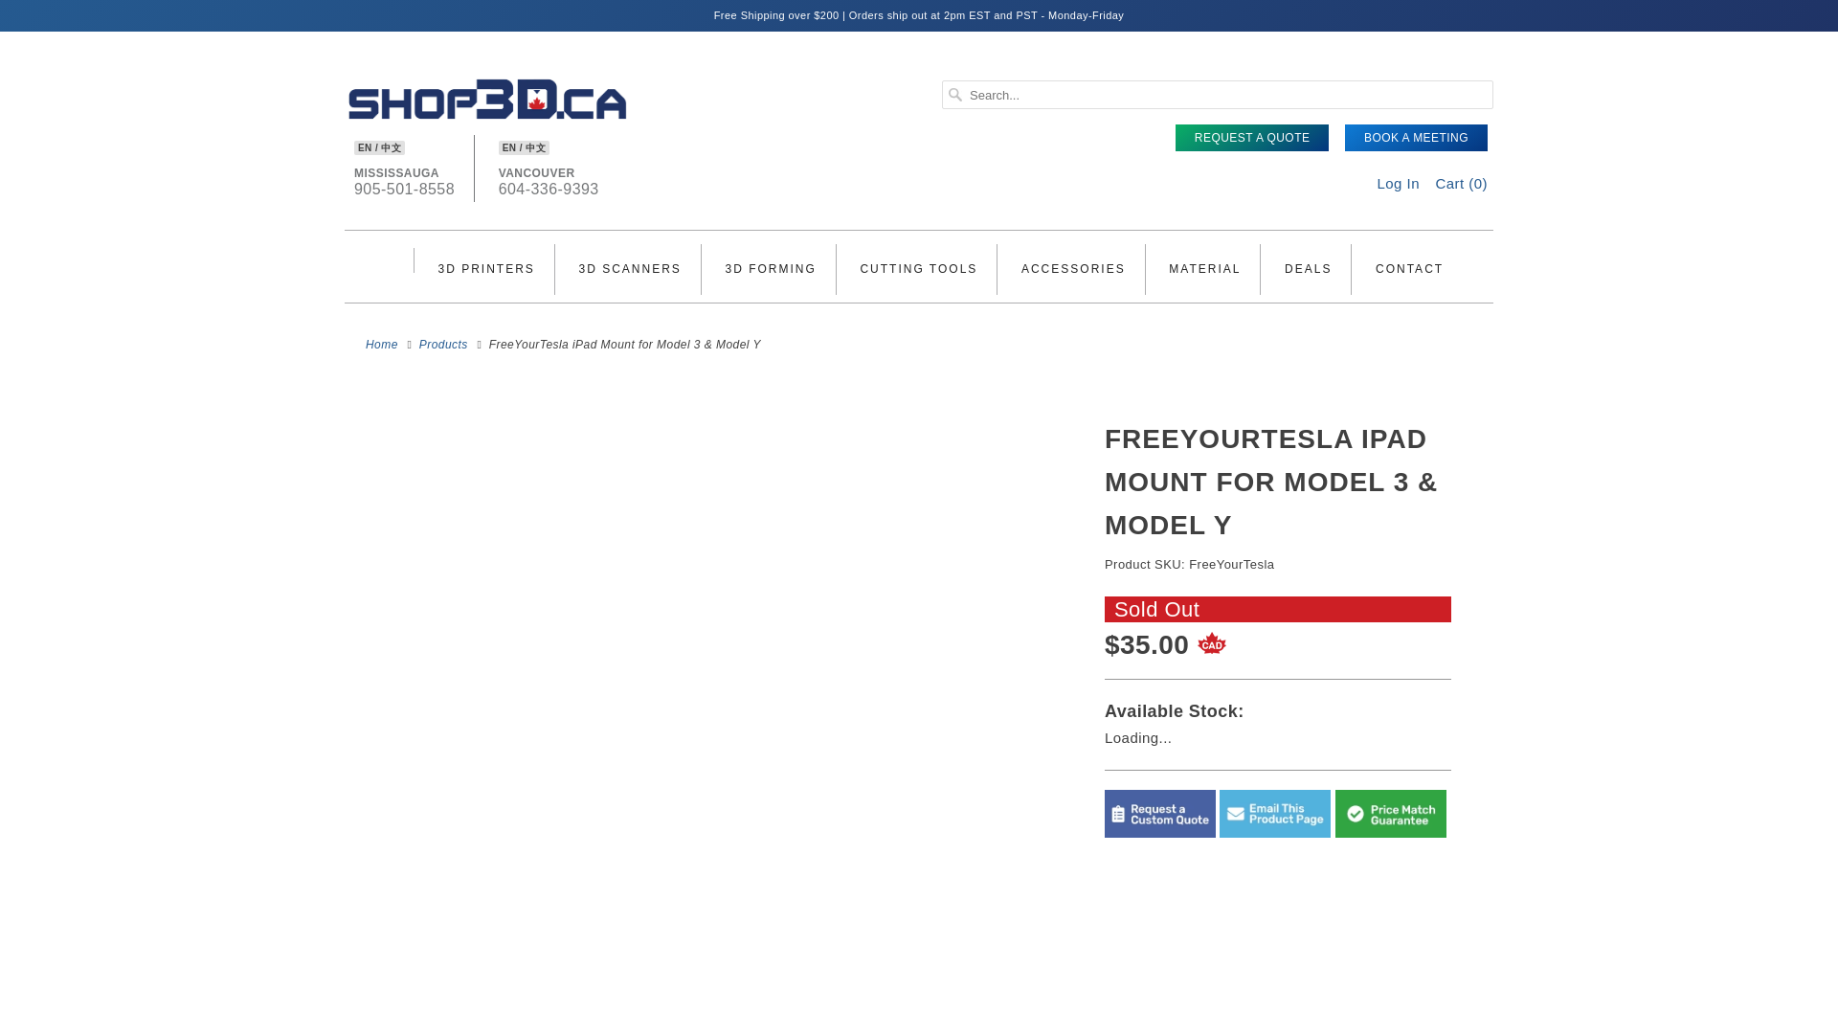 This screenshot has width=1838, height=1034. Describe the element at coordinates (404, 193) in the screenshot. I see `REQUEST A QUOTE` at that location.